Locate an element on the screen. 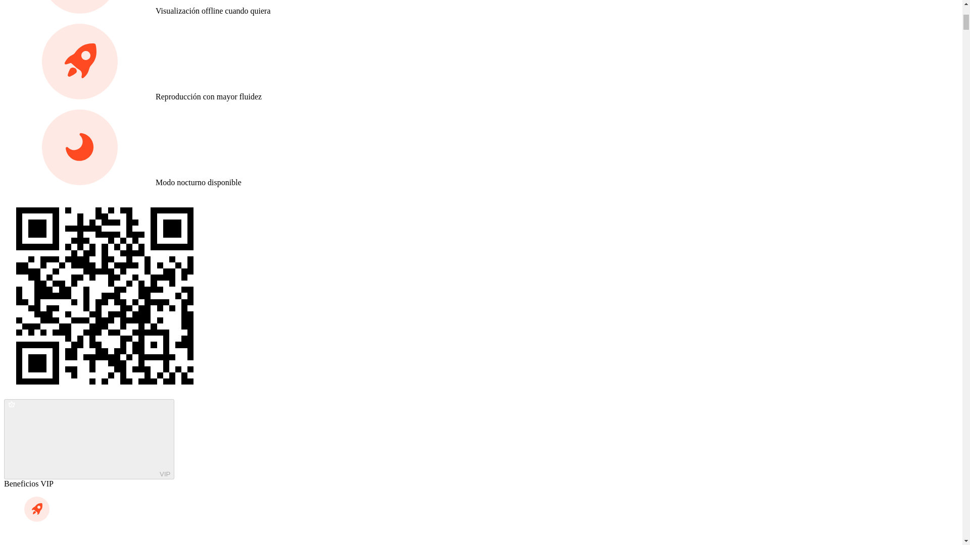 This screenshot has width=970, height=545. VIP is located at coordinates (89, 439).